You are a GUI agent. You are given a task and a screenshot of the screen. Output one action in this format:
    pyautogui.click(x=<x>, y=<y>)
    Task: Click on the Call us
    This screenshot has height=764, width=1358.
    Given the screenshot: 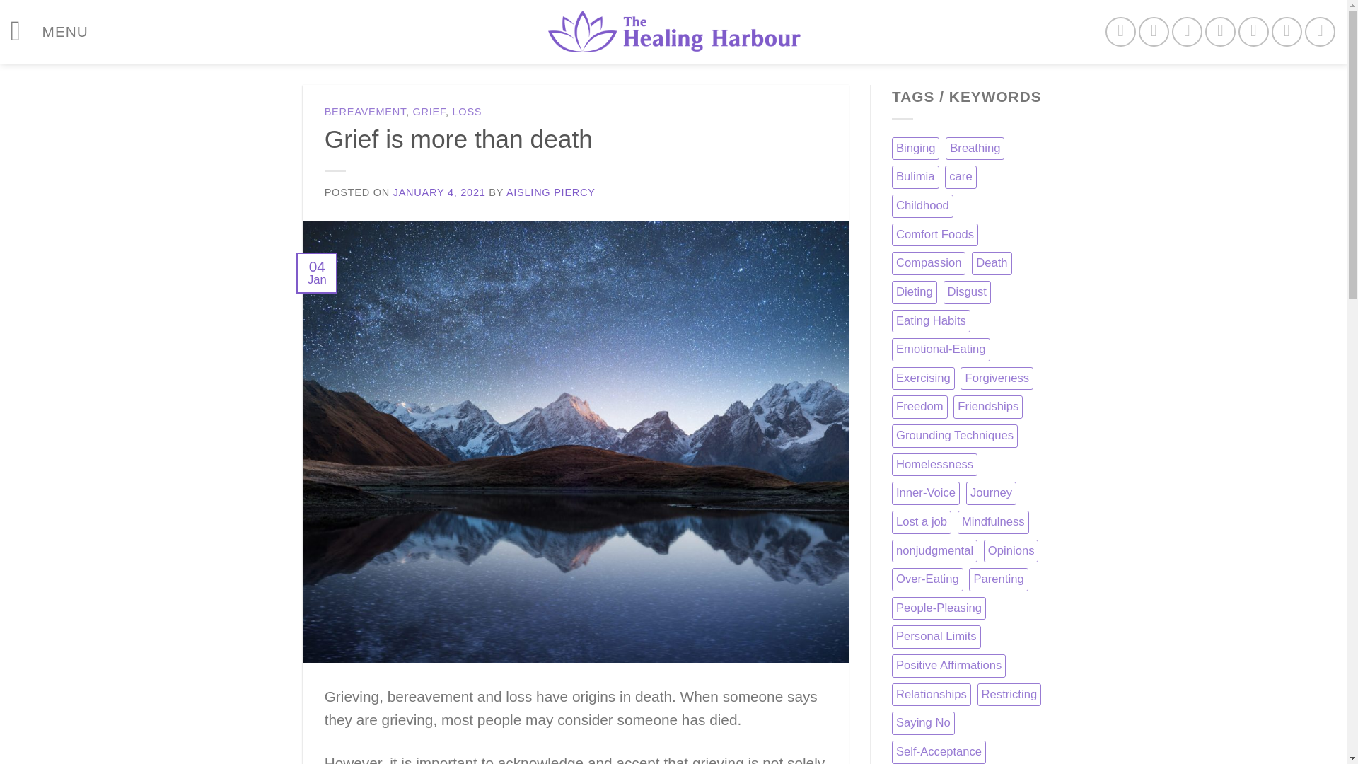 What is the action you would take?
    pyautogui.click(x=1253, y=31)
    